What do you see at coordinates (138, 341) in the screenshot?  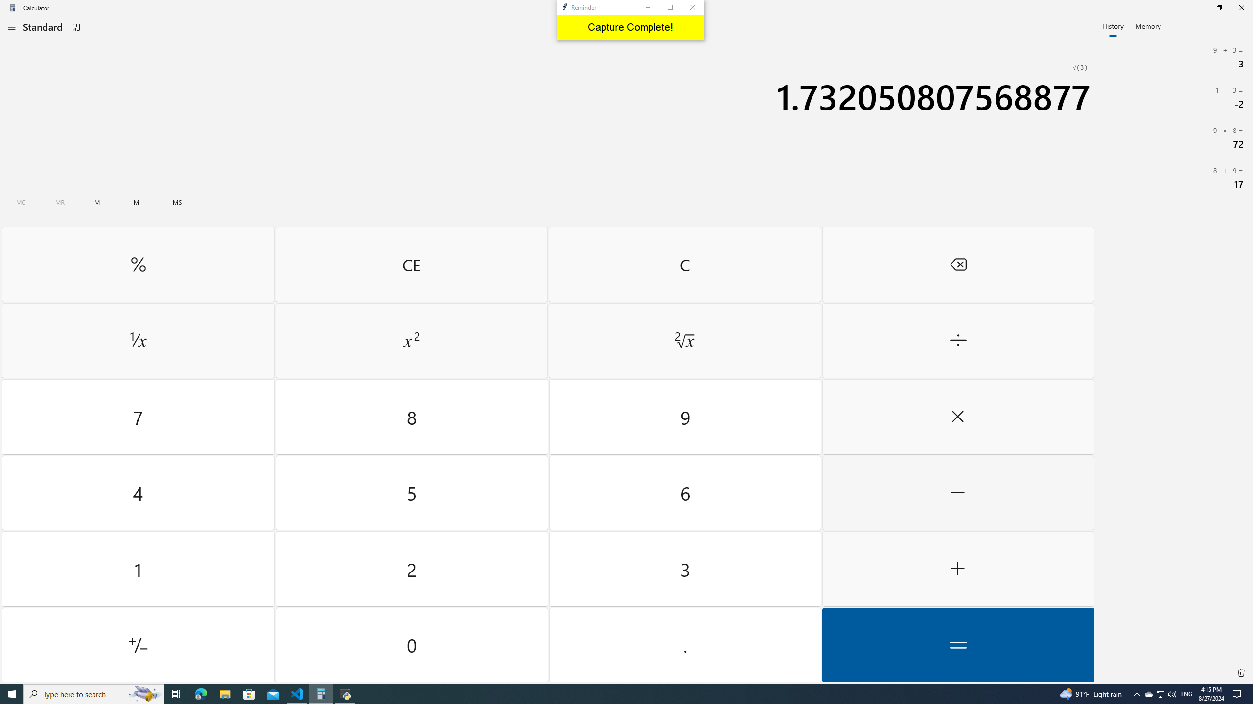 I see `Reciprocal` at bounding box center [138, 341].